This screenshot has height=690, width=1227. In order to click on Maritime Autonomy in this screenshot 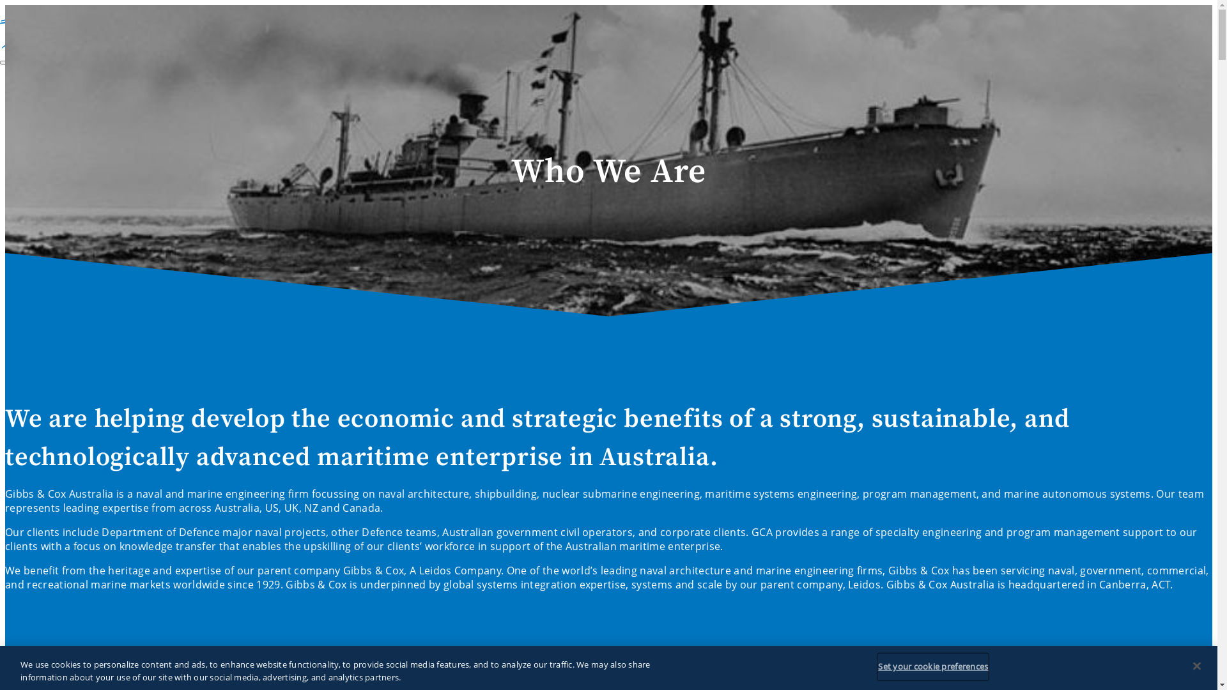, I will do `click(101, 238)`.